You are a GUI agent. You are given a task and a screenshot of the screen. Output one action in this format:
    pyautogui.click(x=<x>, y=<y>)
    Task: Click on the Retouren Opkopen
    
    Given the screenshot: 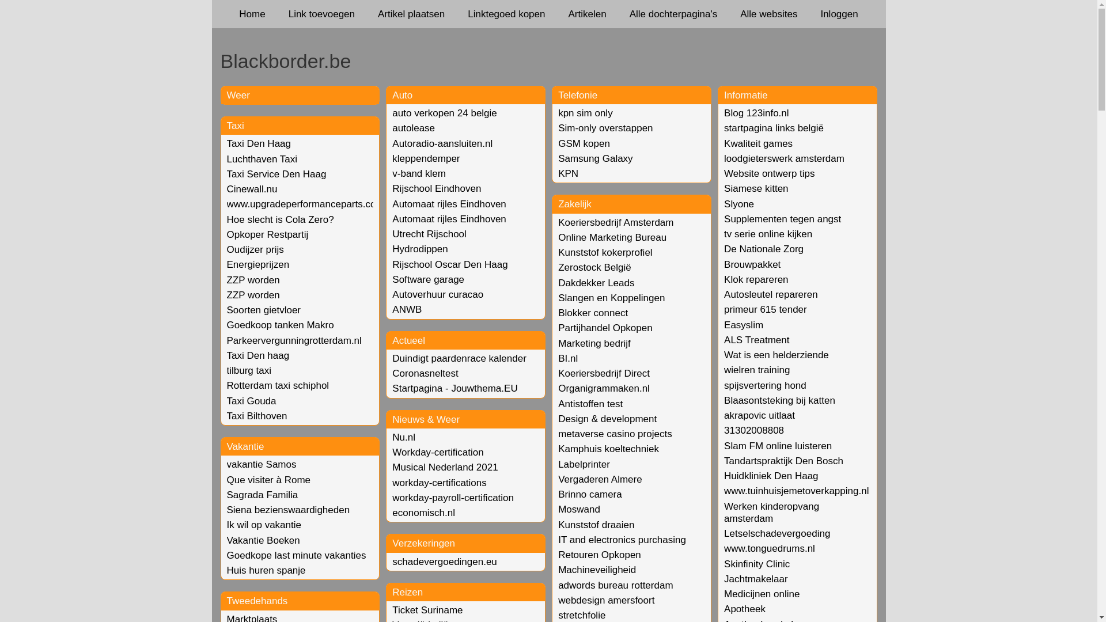 What is the action you would take?
    pyautogui.click(x=599, y=555)
    